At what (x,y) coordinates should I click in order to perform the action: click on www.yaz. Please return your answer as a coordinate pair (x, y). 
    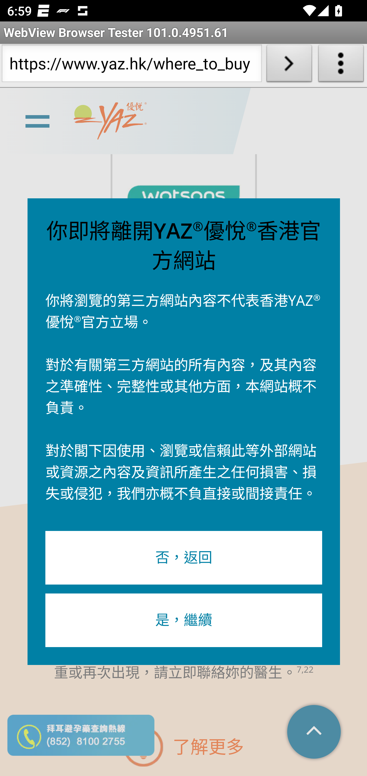
    Looking at the image, I should click on (110, 122).